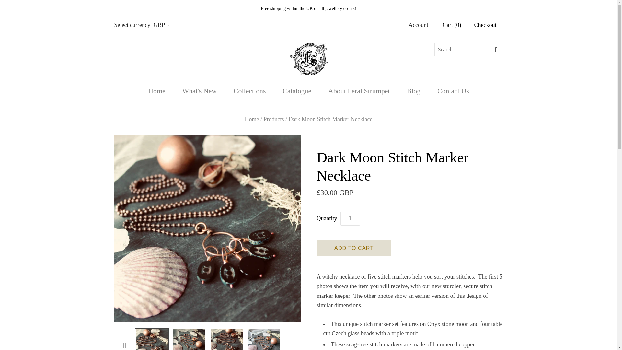 The image size is (622, 350). I want to click on Account, so click(419, 25).